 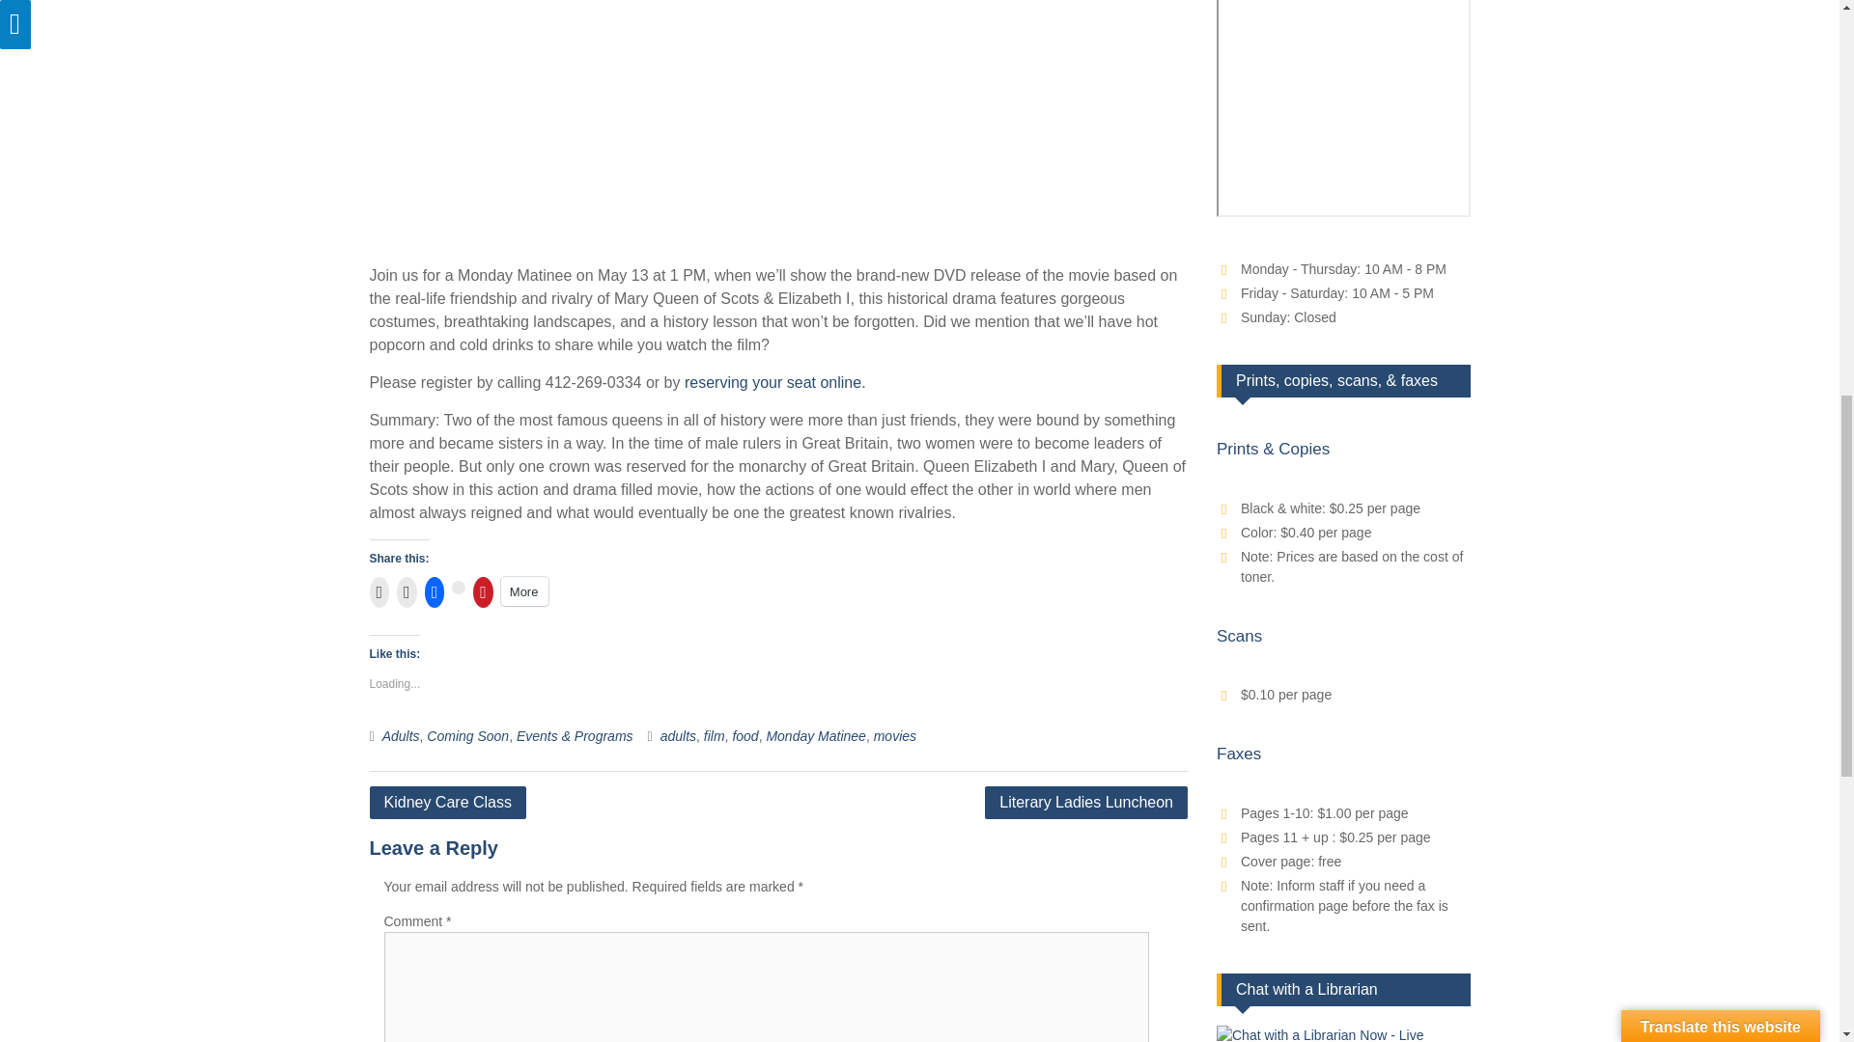 What do you see at coordinates (524, 590) in the screenshot?
I see `More` at bounding box center [524, 590].